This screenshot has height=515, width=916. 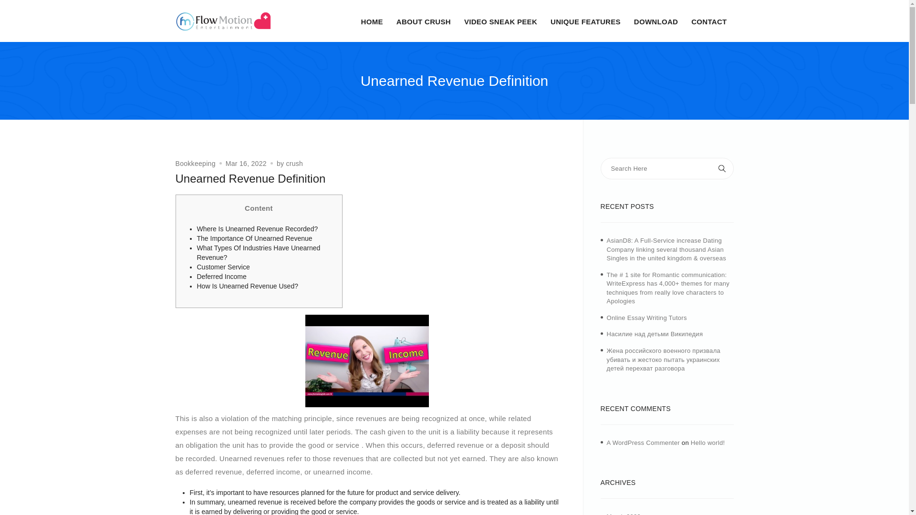 What do you see at coordinates (585, 22) in the screenshot?
I see `UNIQUE FEATURES` at bounding box center [585, 22].